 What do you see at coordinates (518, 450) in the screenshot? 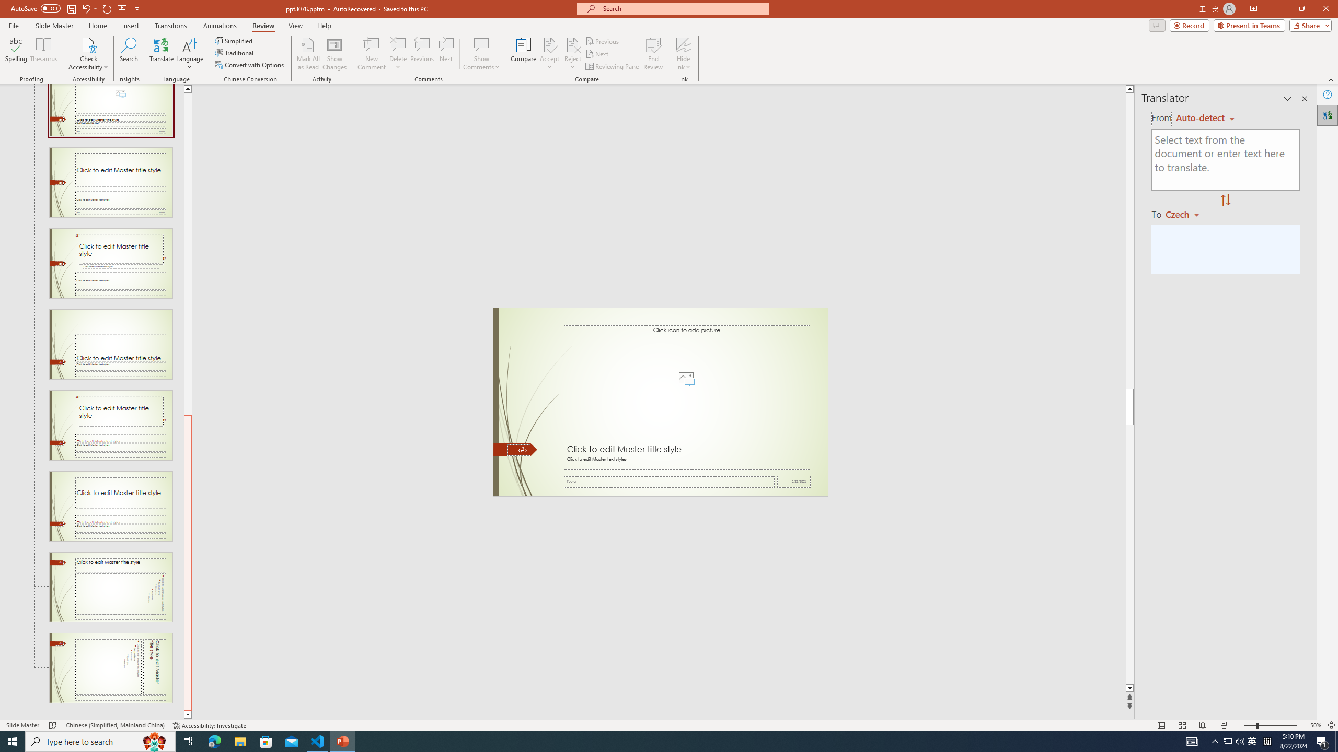
I see `Slide Number` at bounding box center [518, 450].